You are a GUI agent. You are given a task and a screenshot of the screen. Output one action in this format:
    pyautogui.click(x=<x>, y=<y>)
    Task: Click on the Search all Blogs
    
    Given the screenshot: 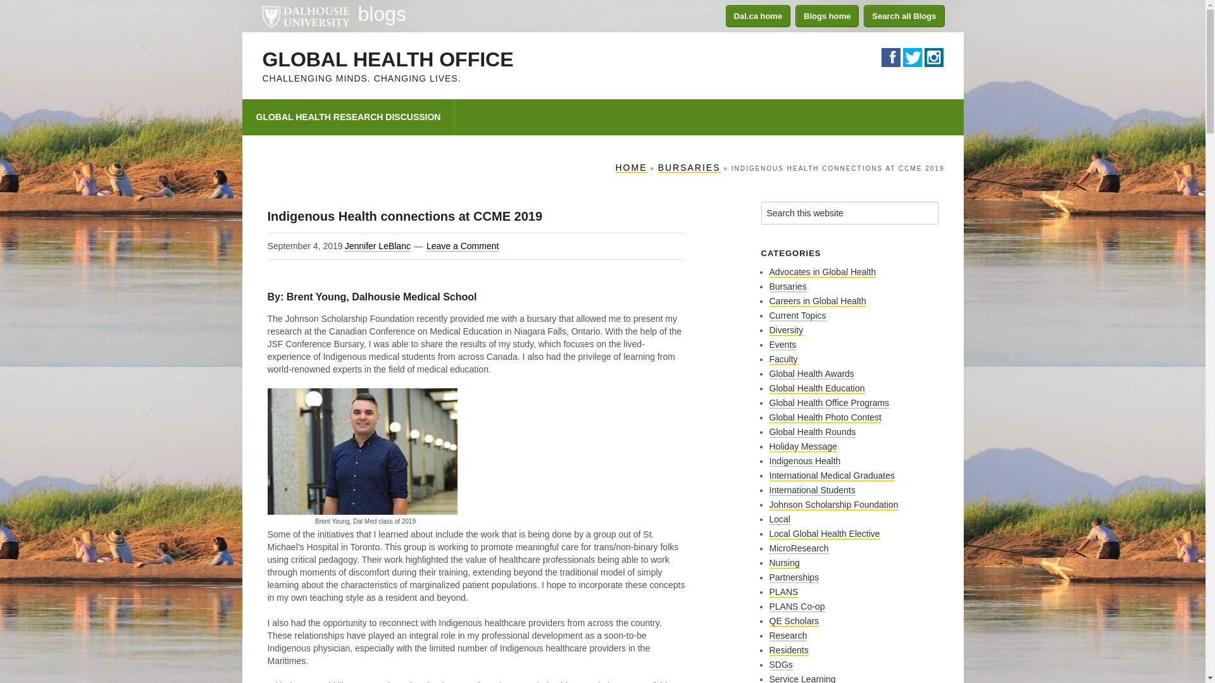 What is the action you would take?
    pyautogui.click(x=904, y=16)
    